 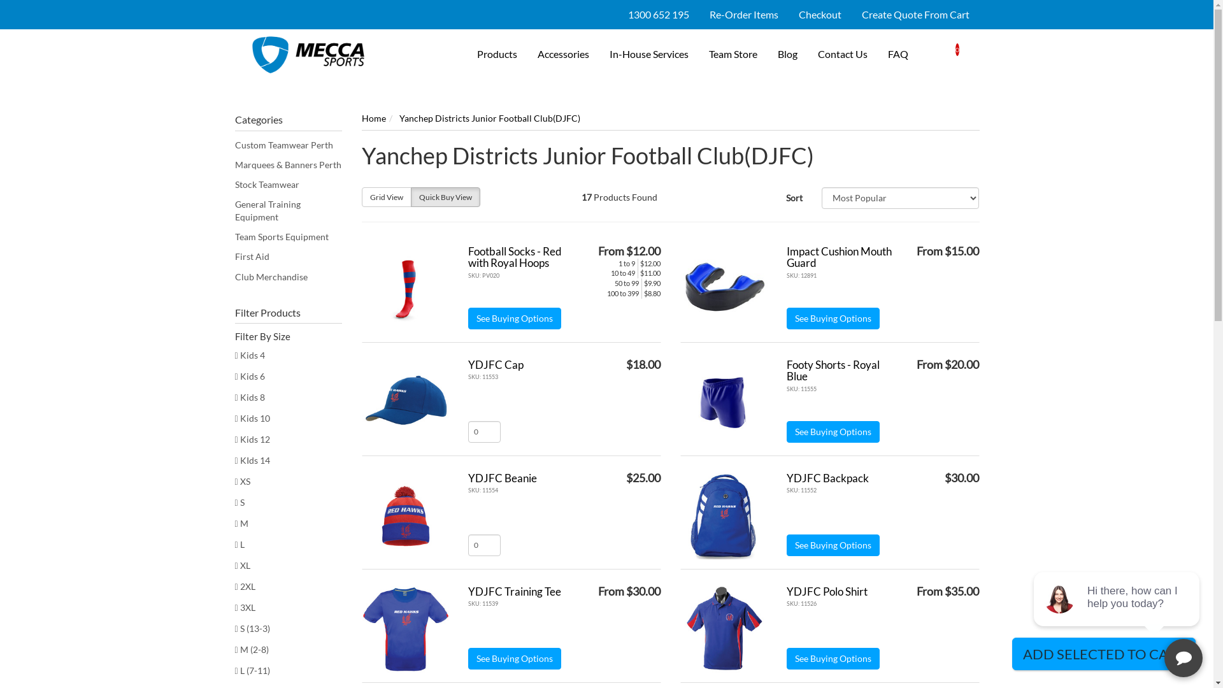 I want to click on ADD SELECTED TO CART, so click(x=1104, y=654).